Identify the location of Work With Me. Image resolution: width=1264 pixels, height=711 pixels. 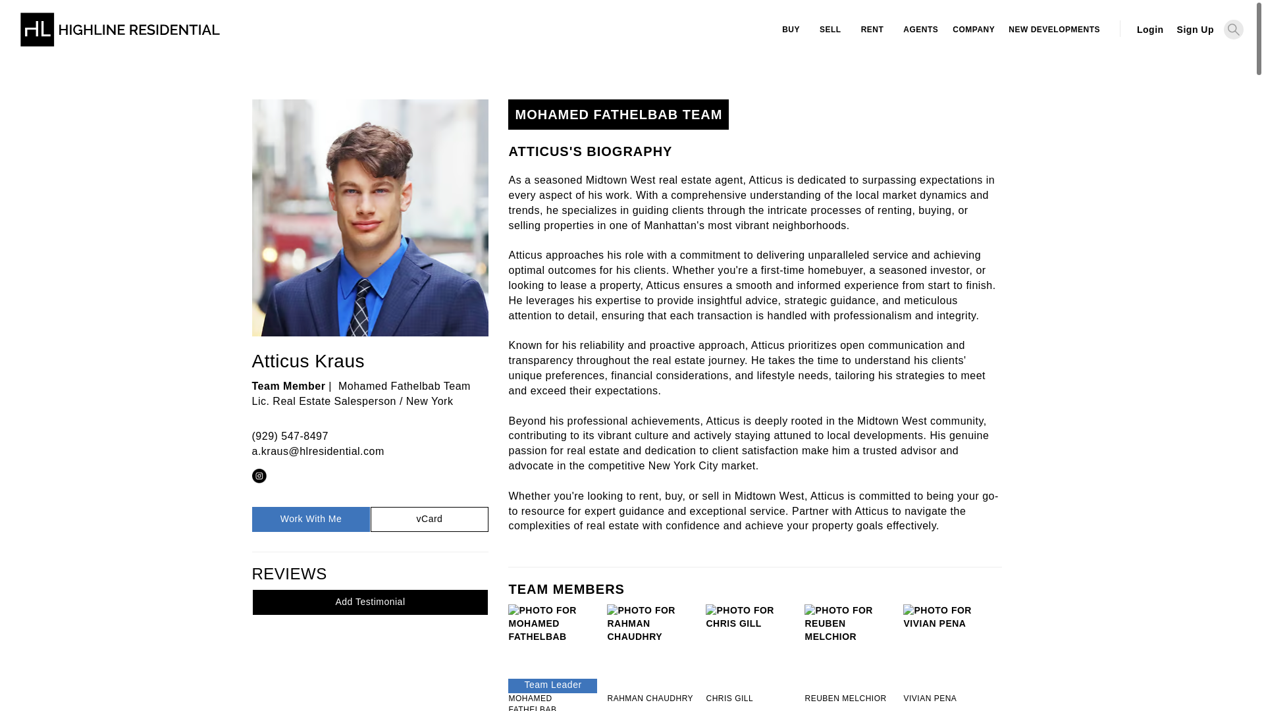
(310, 519).